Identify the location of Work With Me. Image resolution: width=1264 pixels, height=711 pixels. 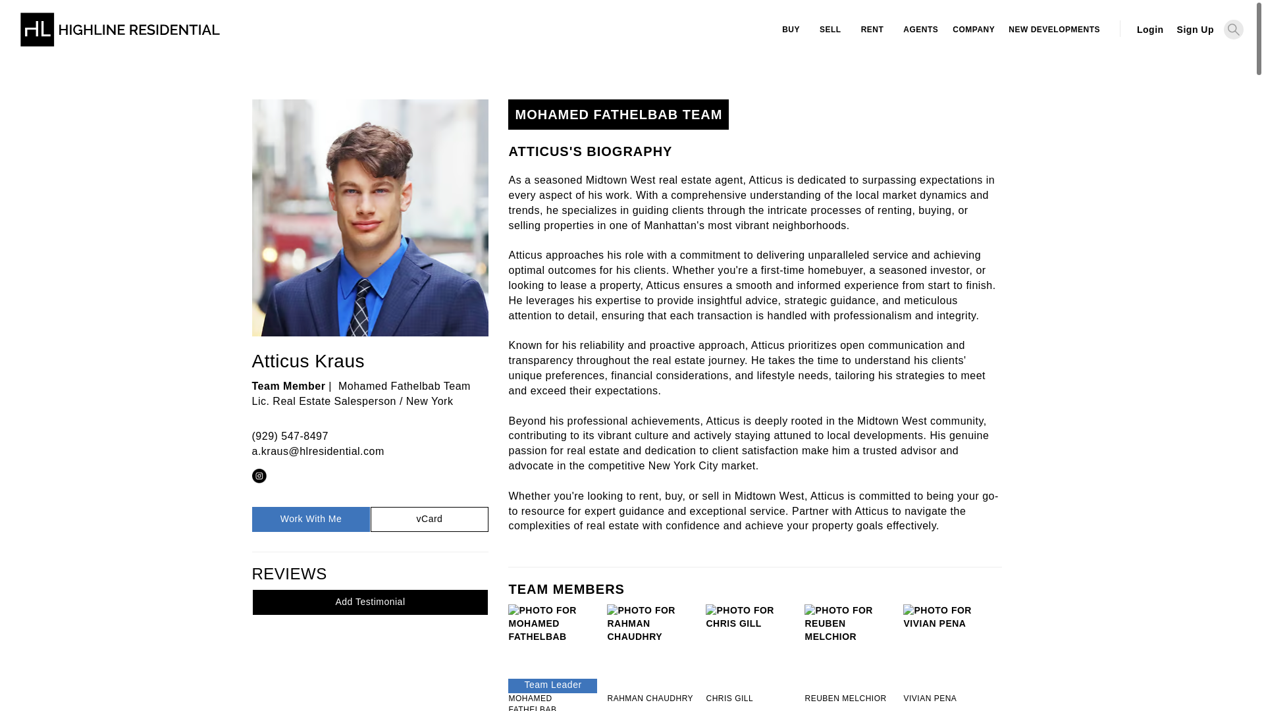
(310, 519).